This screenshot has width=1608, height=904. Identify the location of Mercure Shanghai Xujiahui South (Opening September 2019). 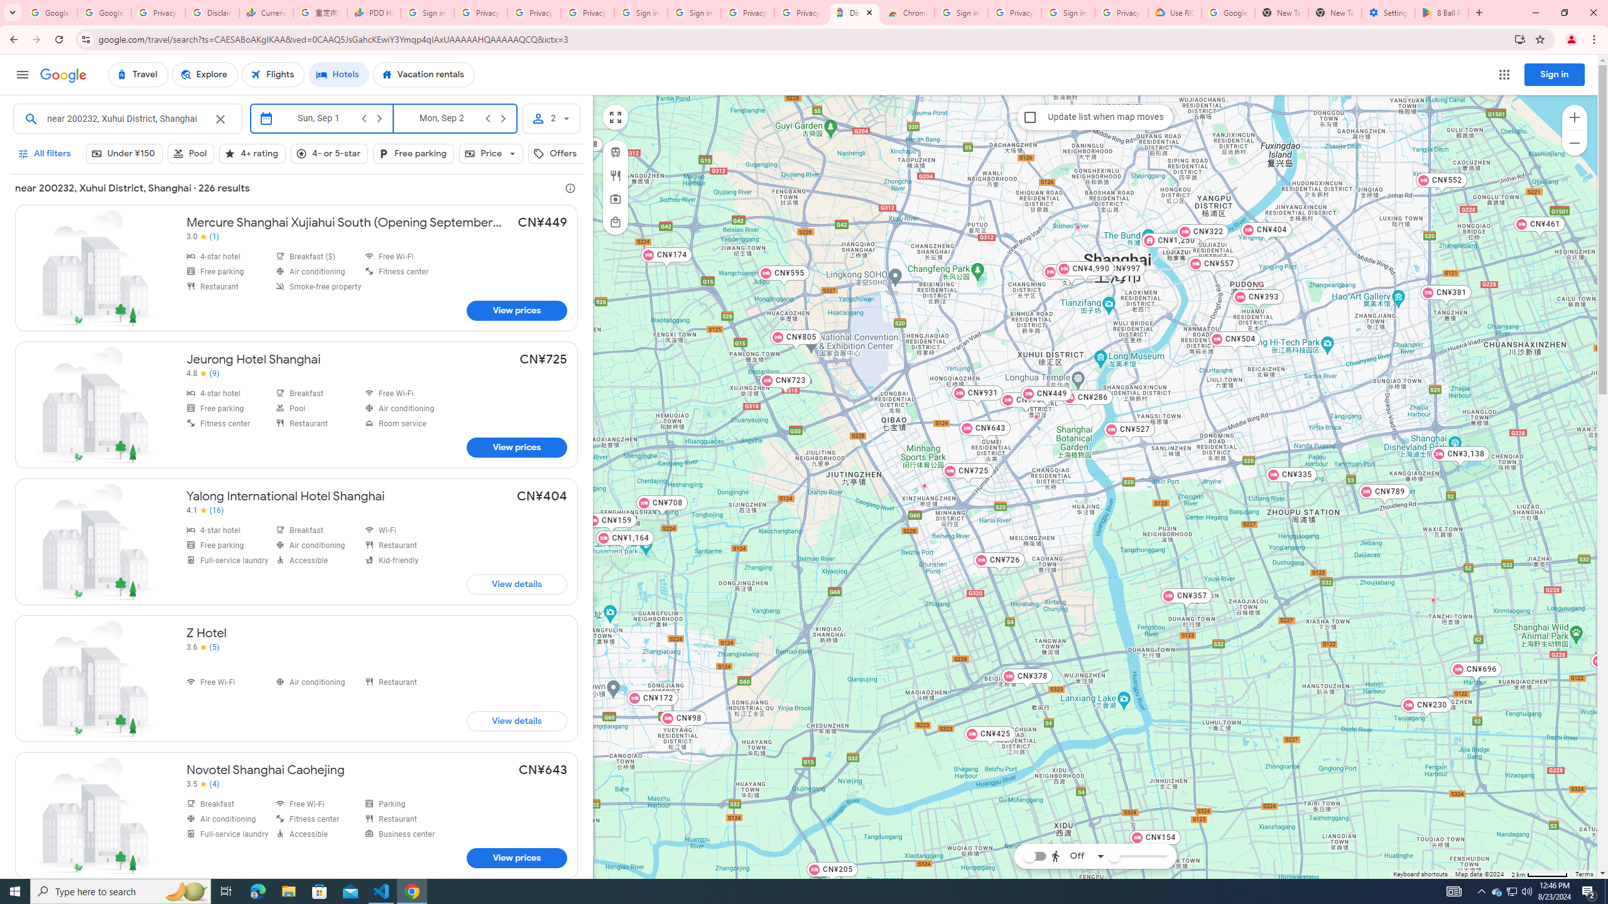
(296, 267).